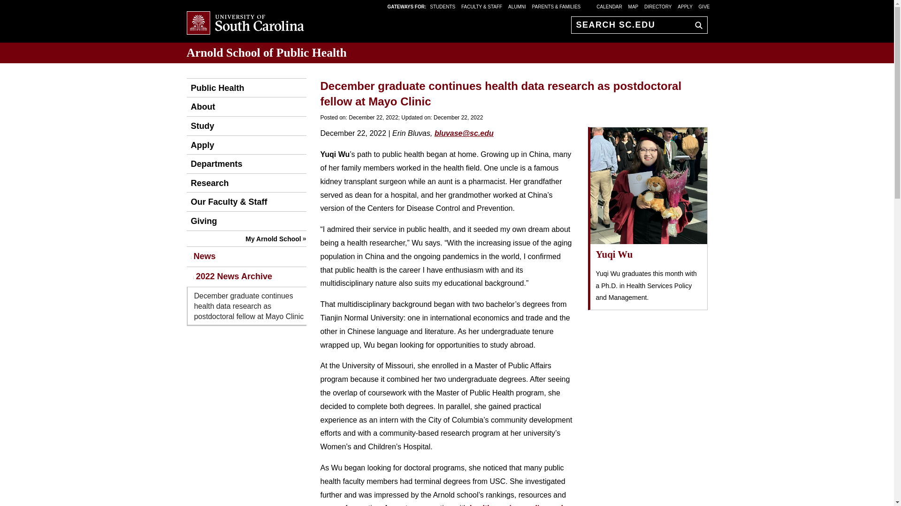 Image resolution: width=901 pixels, height=506 pixels. I want to click on University of South Carolina Home, so click(245, 23).